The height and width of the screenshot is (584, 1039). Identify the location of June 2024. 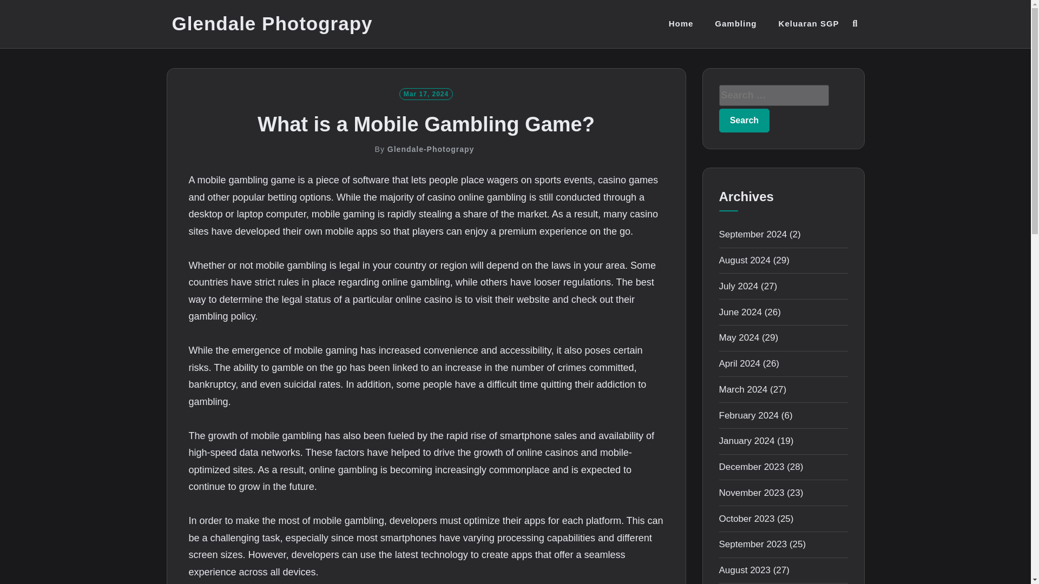
(740, 313).